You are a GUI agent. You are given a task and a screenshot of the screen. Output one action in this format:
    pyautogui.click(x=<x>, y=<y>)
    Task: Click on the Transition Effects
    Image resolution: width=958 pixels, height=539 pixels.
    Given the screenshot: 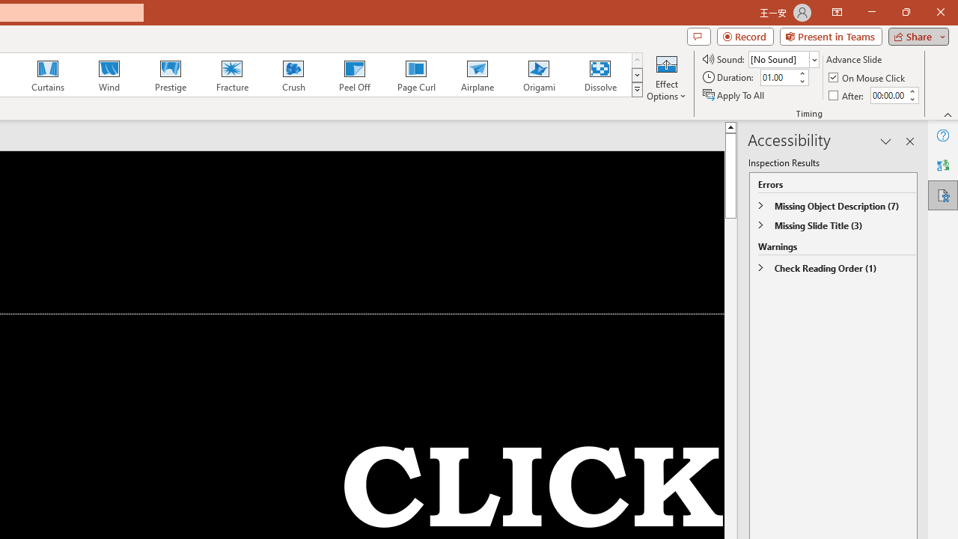 What is the action you would take?
    pyautogui.click(x=636, y=90)
    